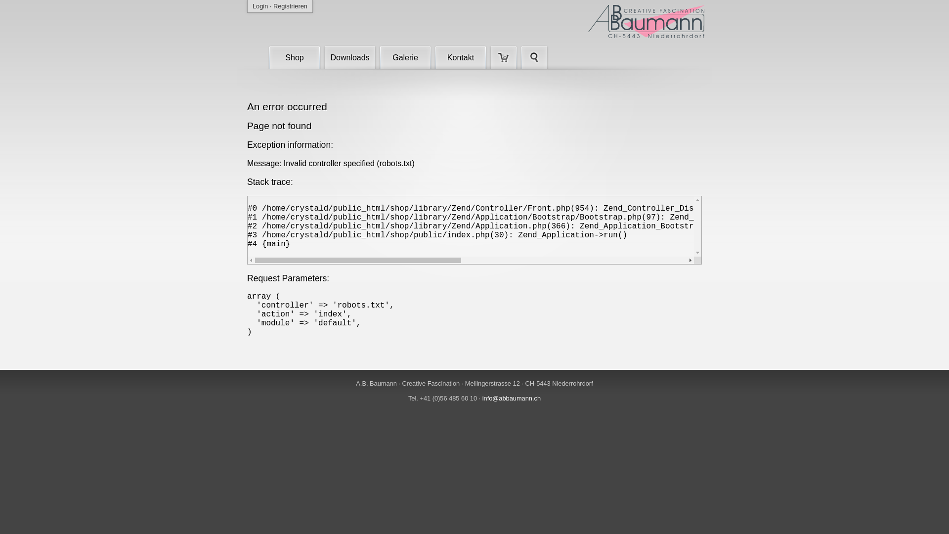  Describe the element at coordinates (461, 57) in the screenshot. I see `Kontakt` at that location.